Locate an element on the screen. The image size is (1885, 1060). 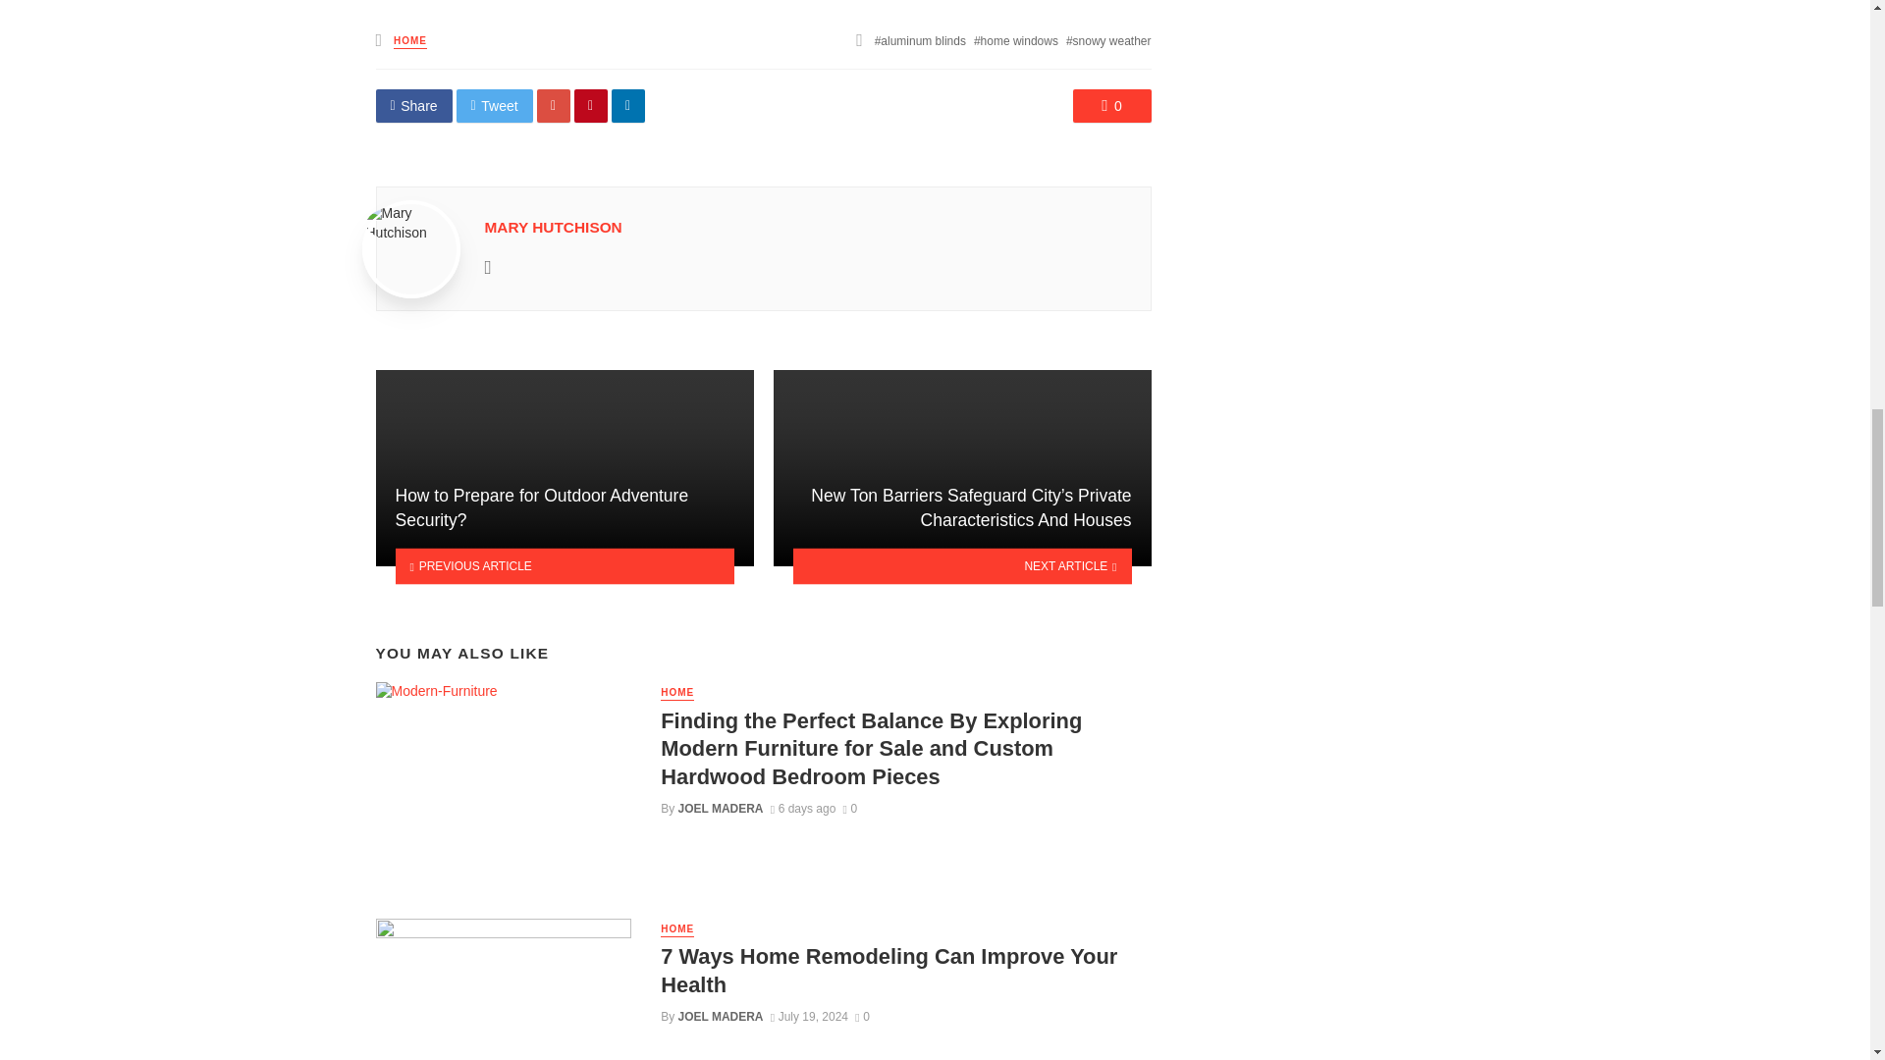
Share on Facebook is located at coordinates (413, 106).